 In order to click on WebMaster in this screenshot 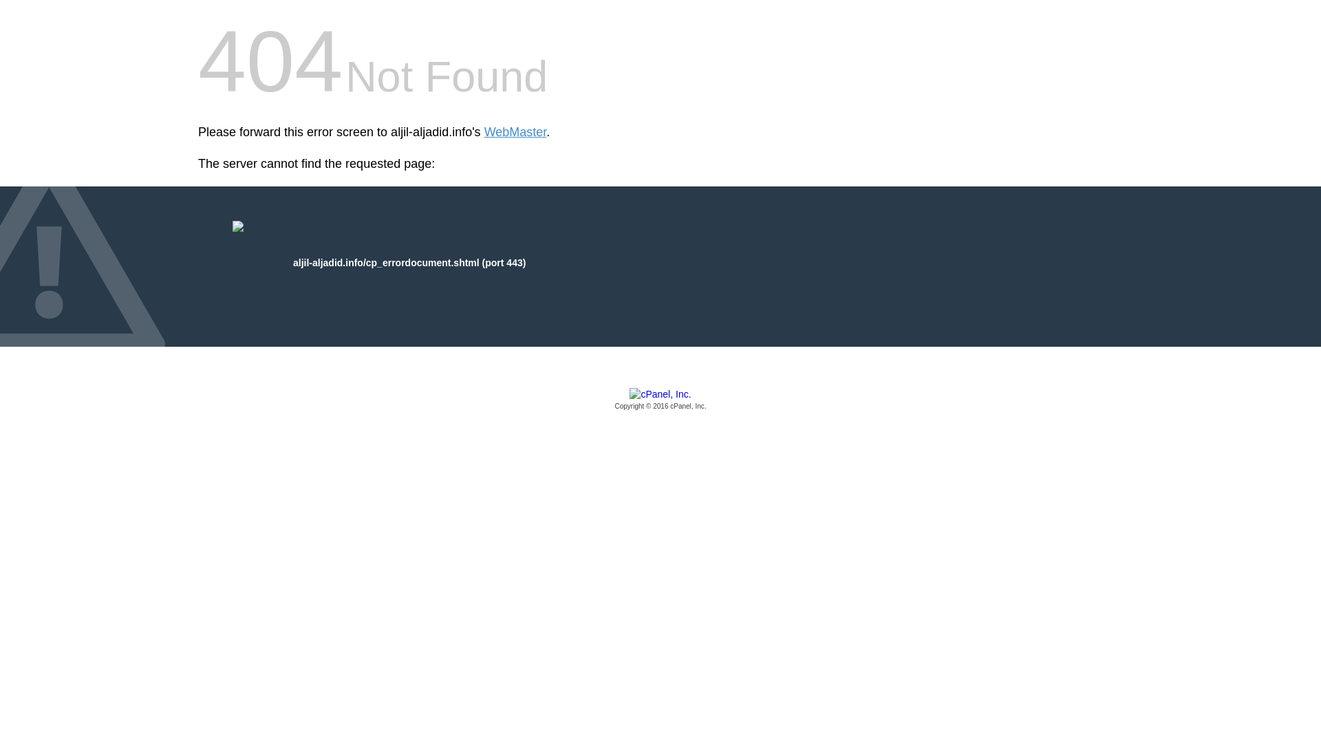, I will do `click(515, 132)`.